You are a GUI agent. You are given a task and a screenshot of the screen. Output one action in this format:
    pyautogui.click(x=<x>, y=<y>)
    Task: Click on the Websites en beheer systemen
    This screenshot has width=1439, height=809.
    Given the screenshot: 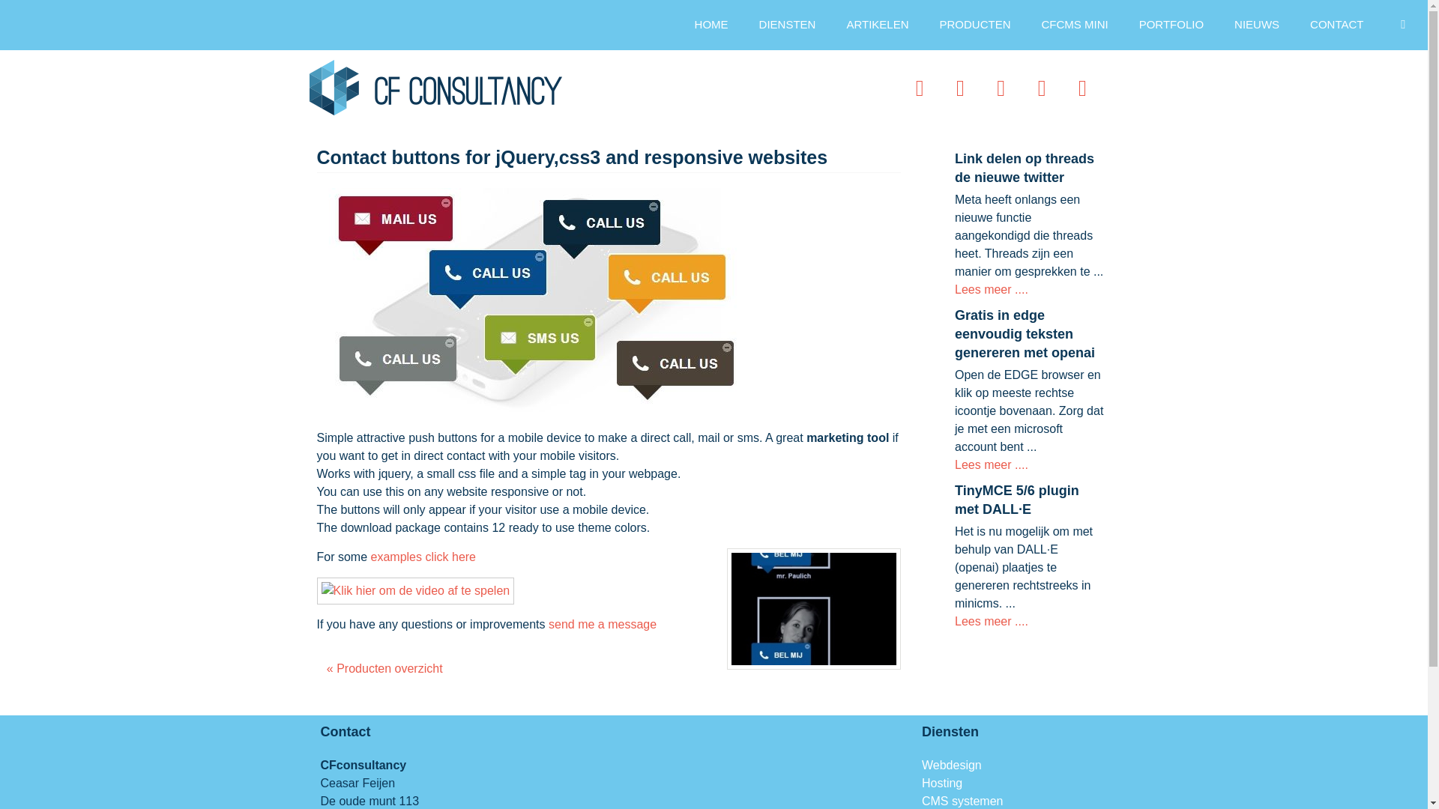 What is the action you would take?
    pyautogui.click(x=711, y=25)
    